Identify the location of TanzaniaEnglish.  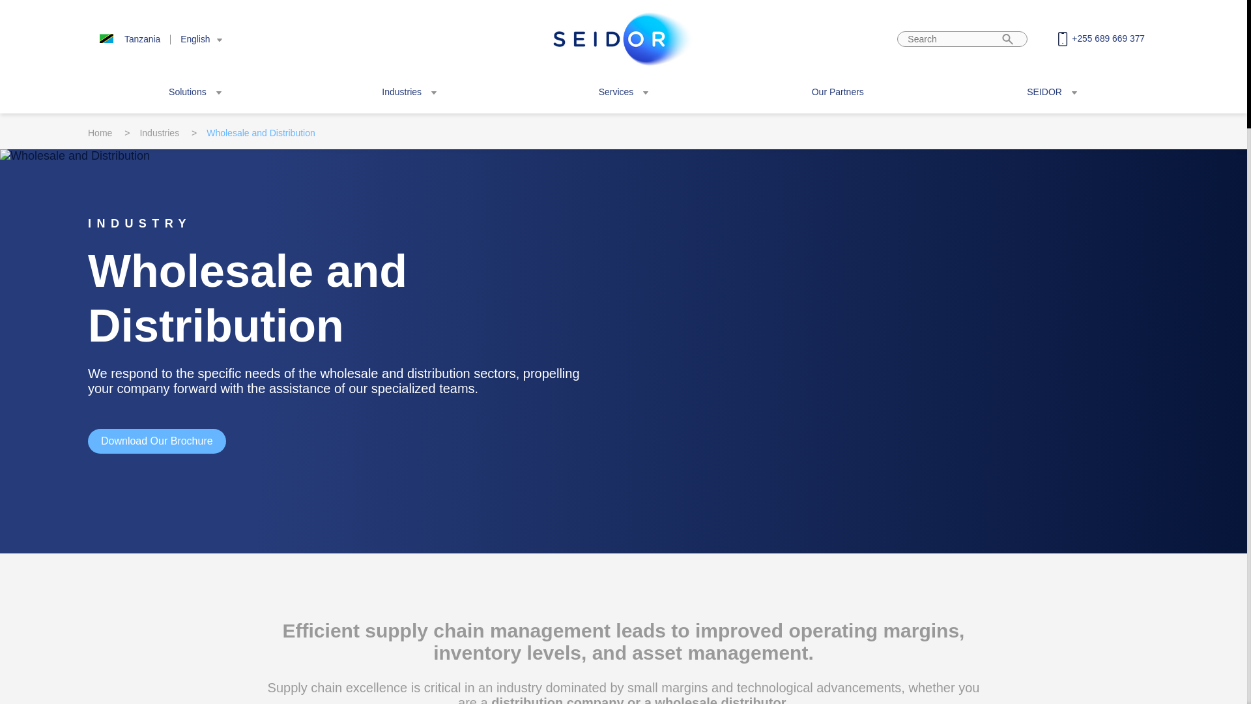
(156, 38).